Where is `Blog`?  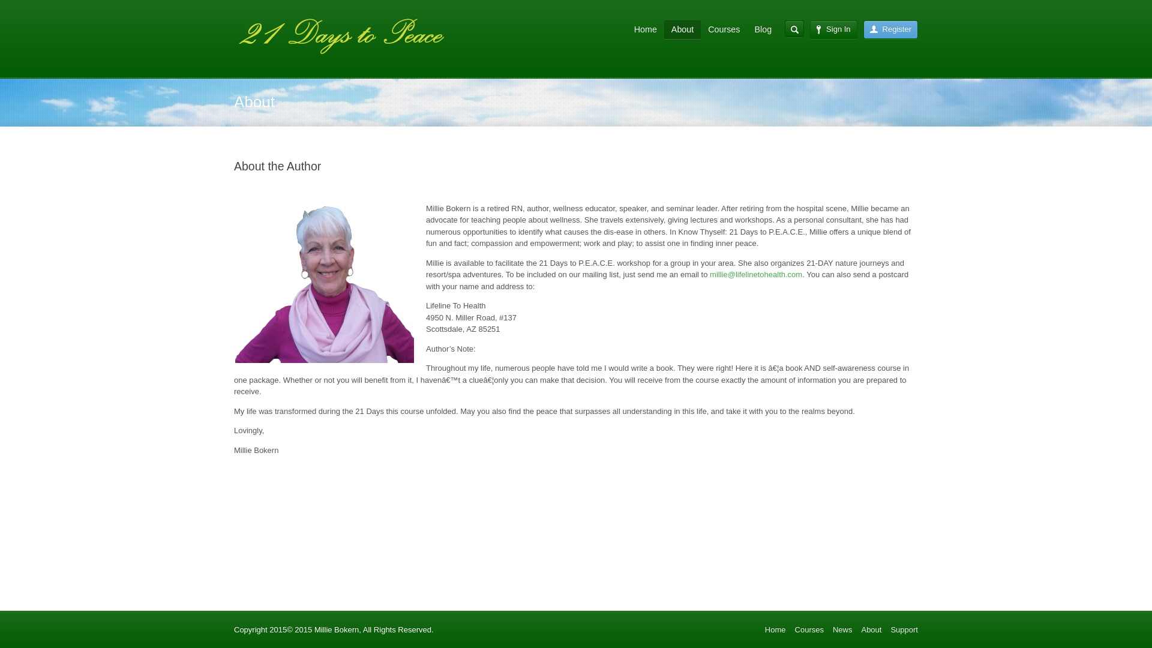 Blog is located at coordinates (763, 30).